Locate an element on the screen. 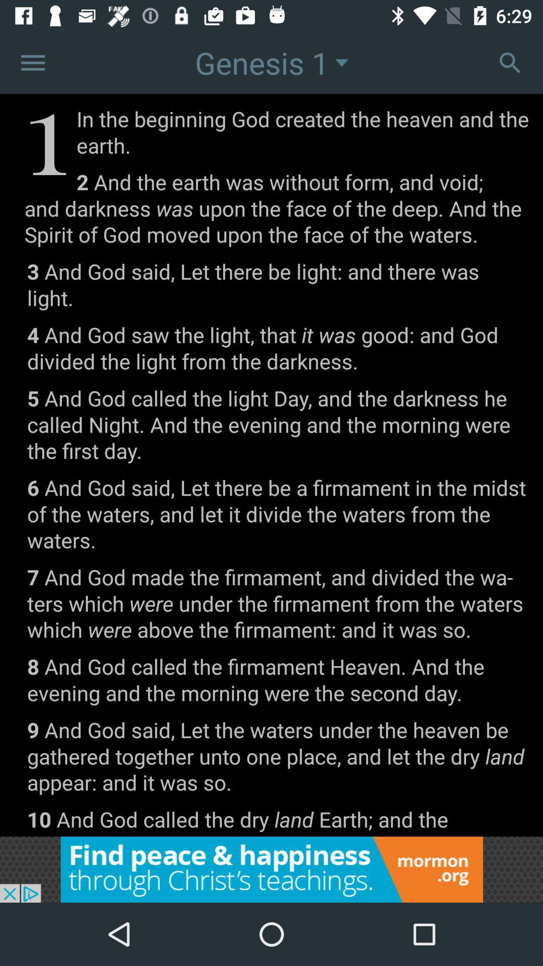 The image size is (543, 966). settings option is located at coordinates (510, 62).